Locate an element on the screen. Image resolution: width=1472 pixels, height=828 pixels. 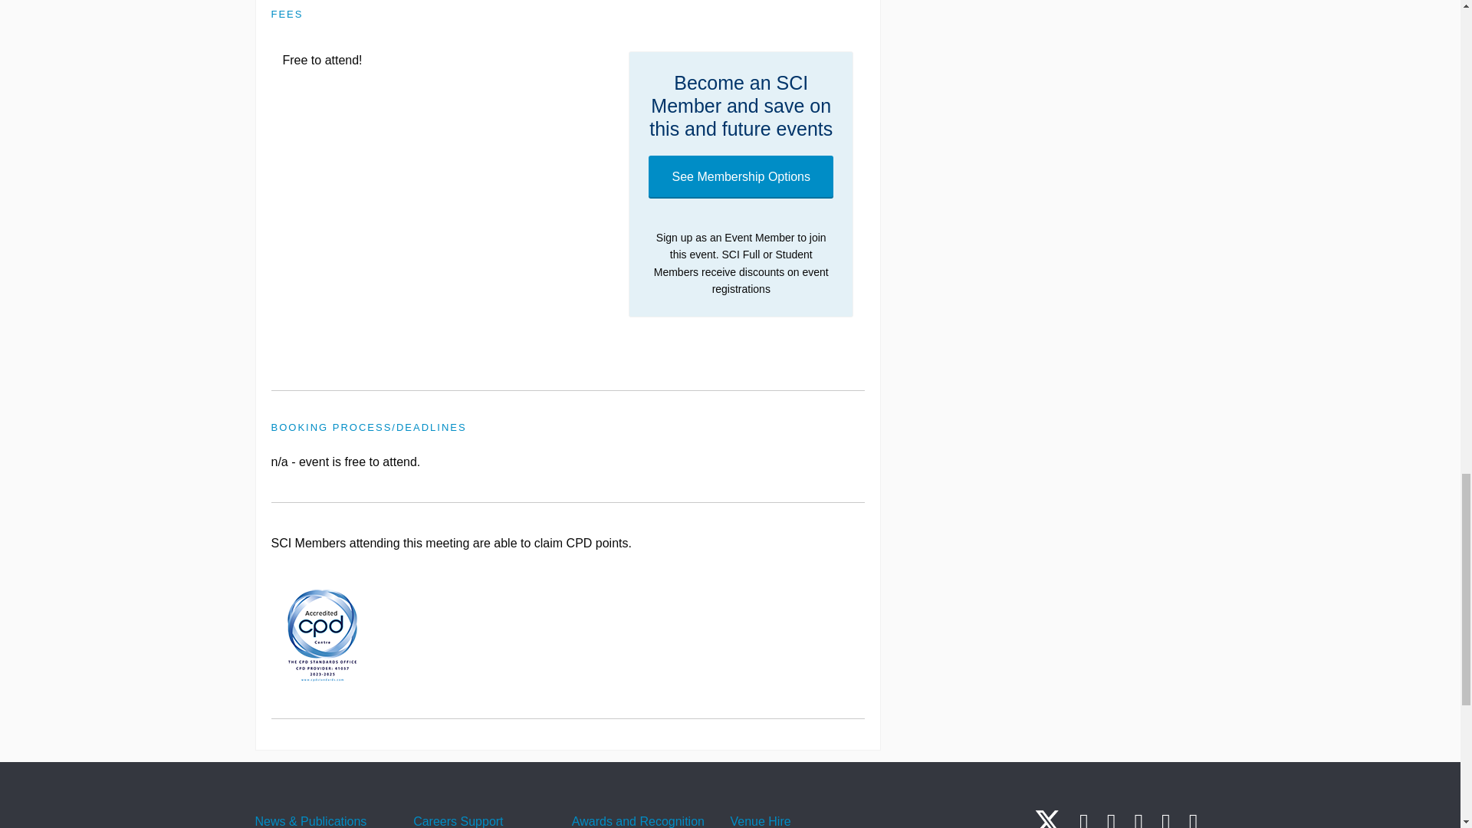
LinkedIn is located at coordinates (1084, 819).